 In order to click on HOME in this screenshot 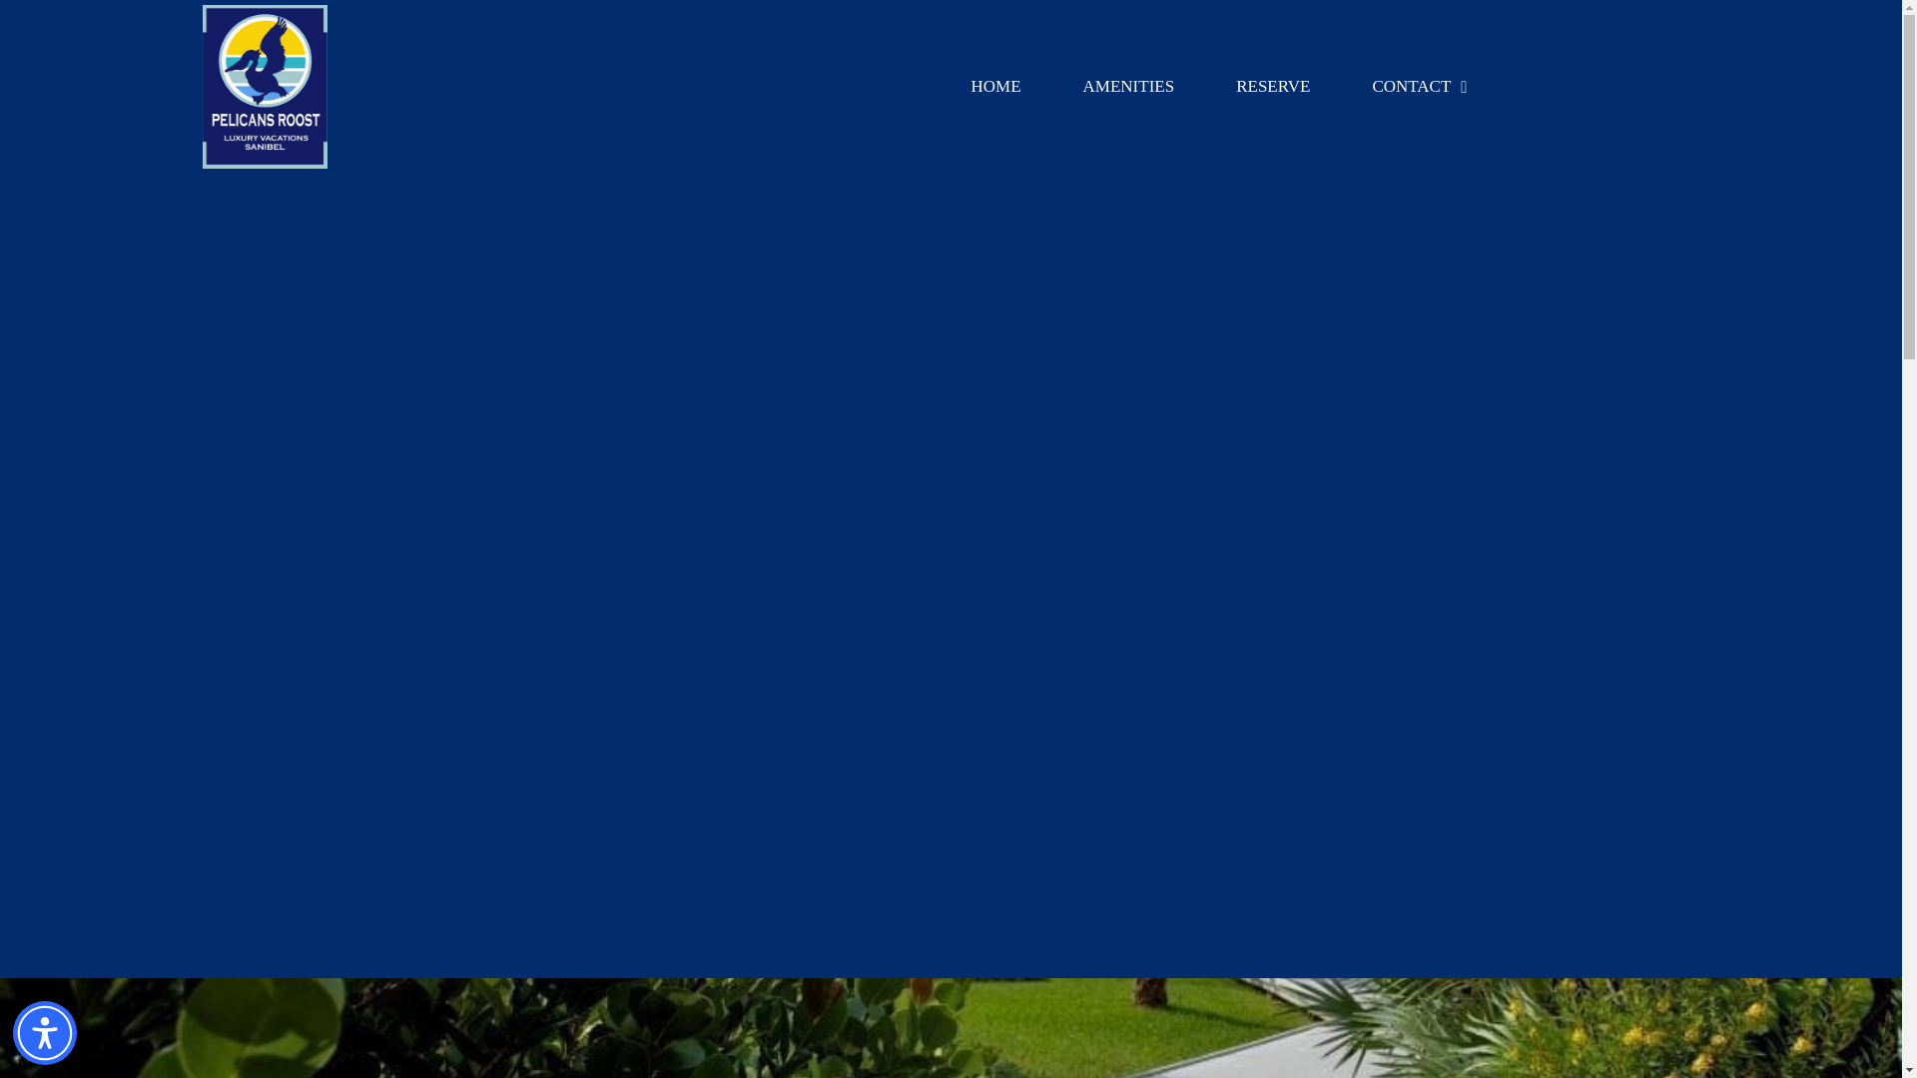, I will do `click(996, 86)`.